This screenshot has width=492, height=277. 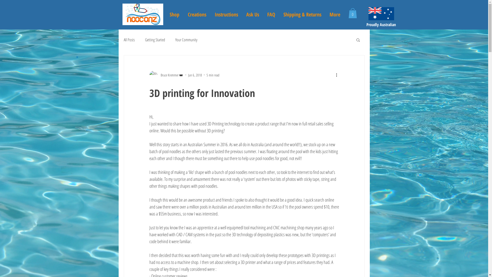 What do you see at coordinates (353, 13) in the screenshot?
I see `0` at bounding box center [353, 13].